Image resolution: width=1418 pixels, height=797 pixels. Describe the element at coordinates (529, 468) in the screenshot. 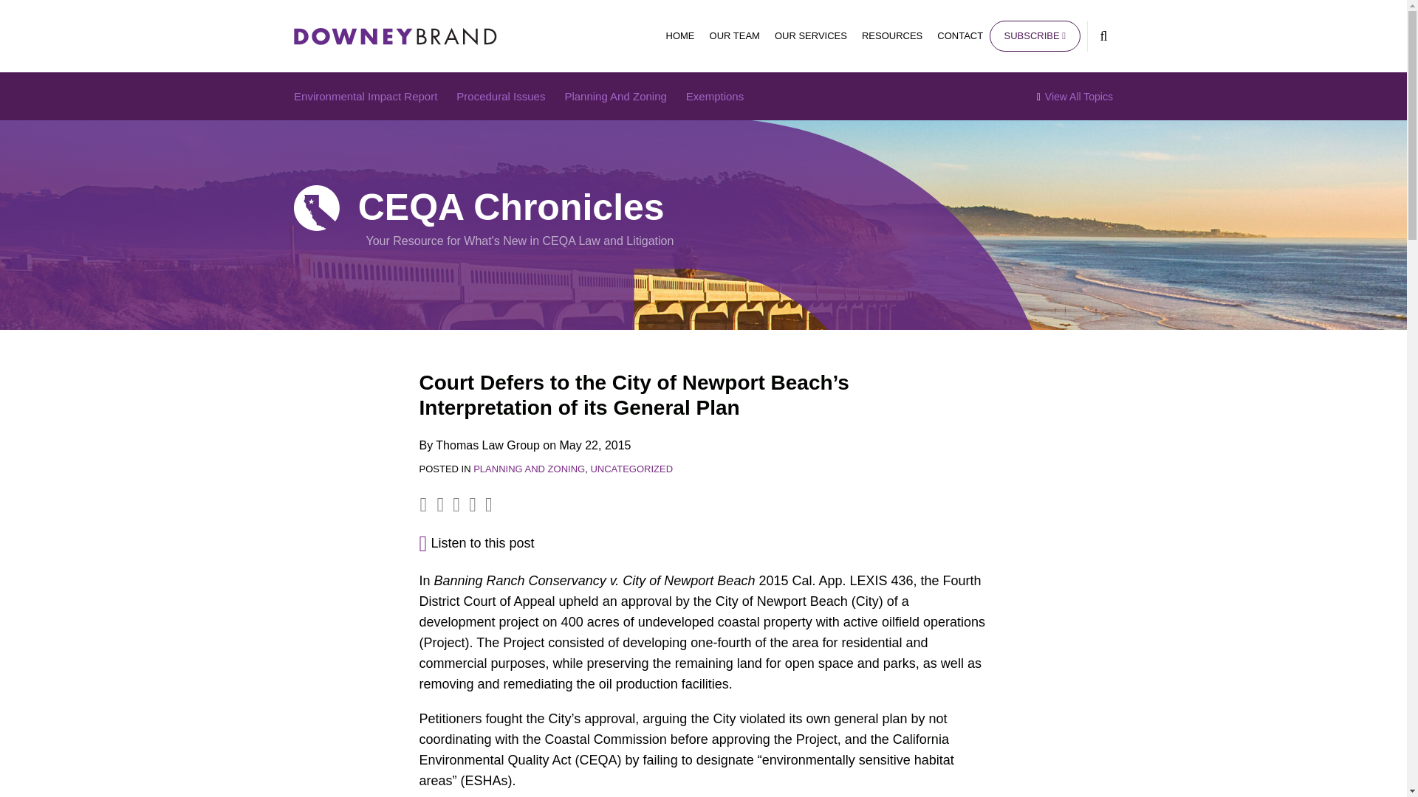

I see `PLANNING AND ZONING` at that location.